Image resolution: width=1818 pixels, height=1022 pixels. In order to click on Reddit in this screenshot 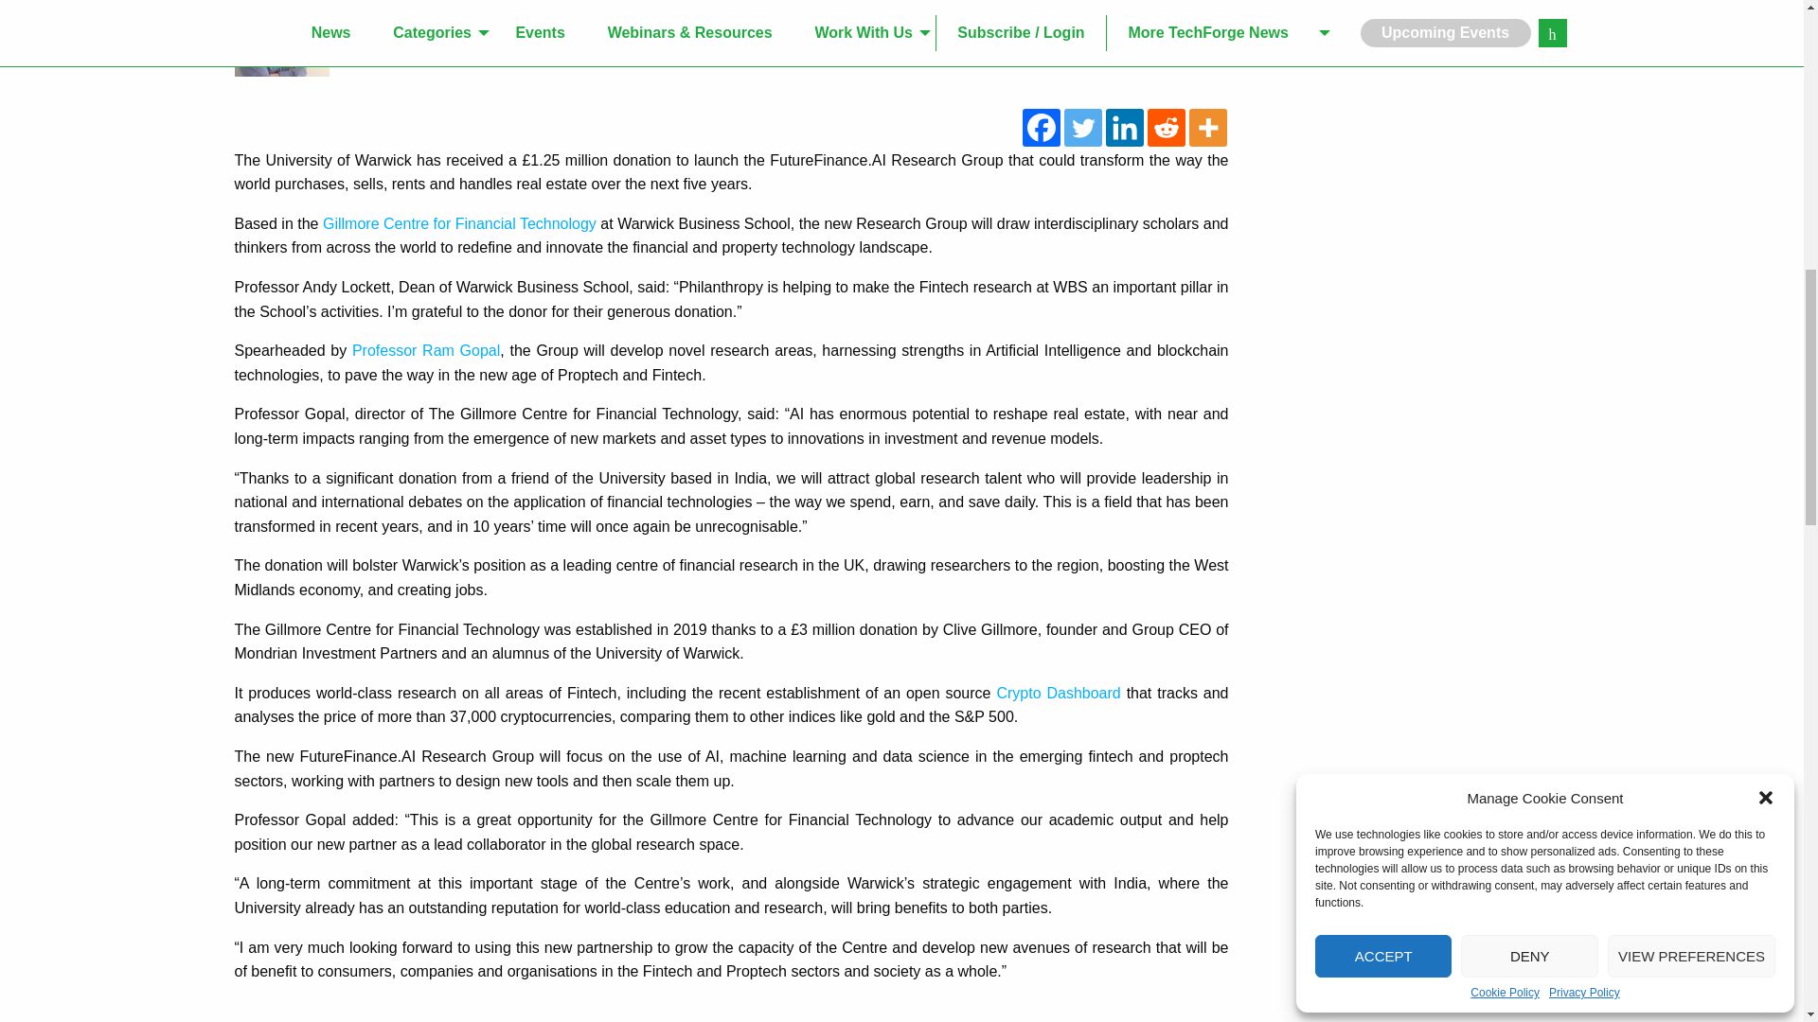, I will do `click(1166, 127)`.